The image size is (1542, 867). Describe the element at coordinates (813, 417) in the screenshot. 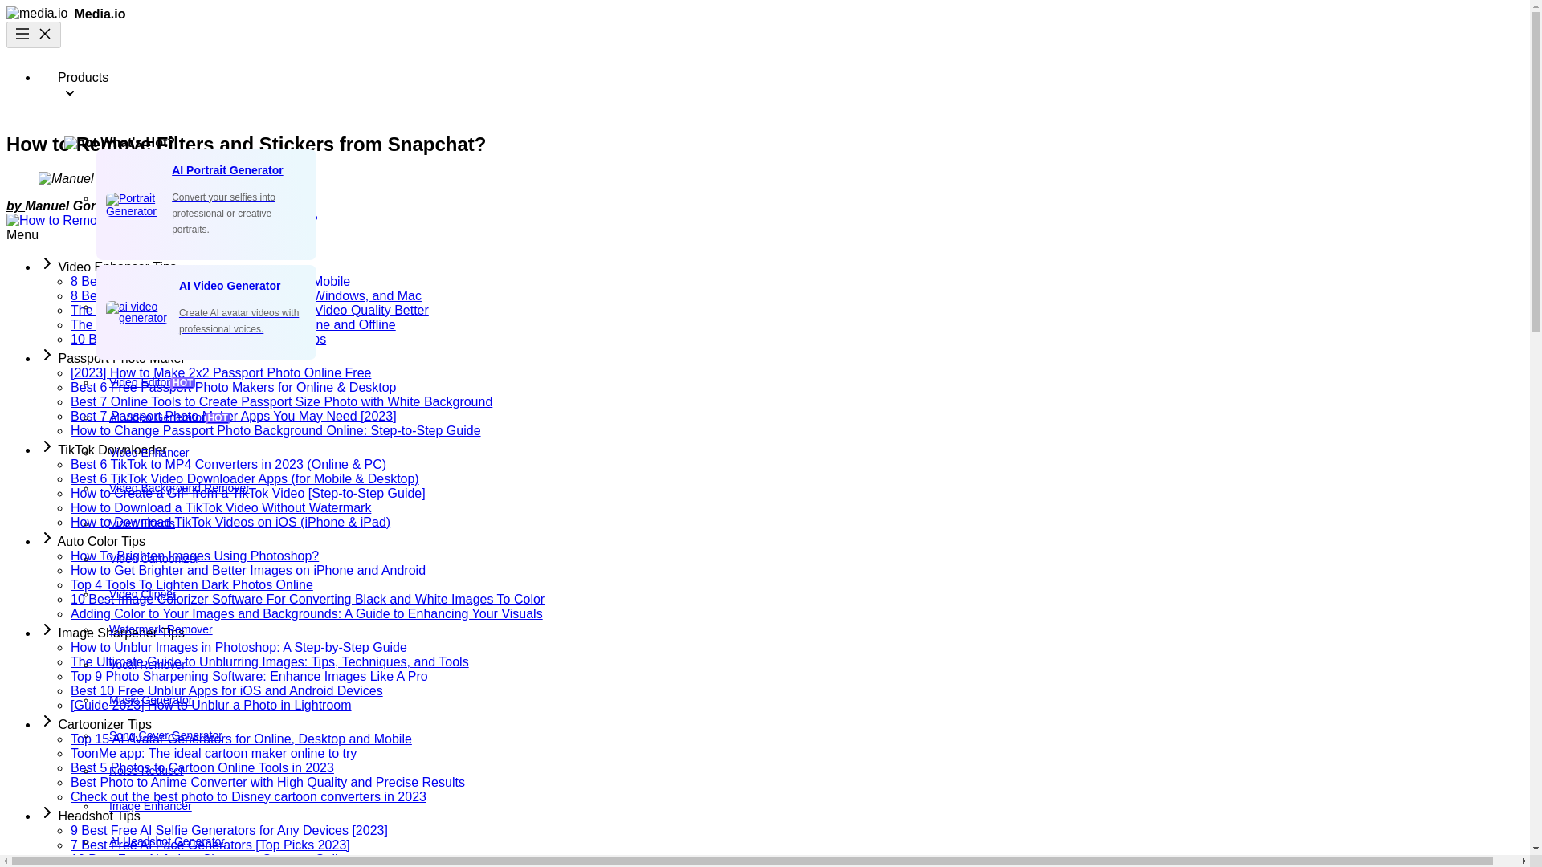

I see `AI Video GeneratorHOT` at that location.